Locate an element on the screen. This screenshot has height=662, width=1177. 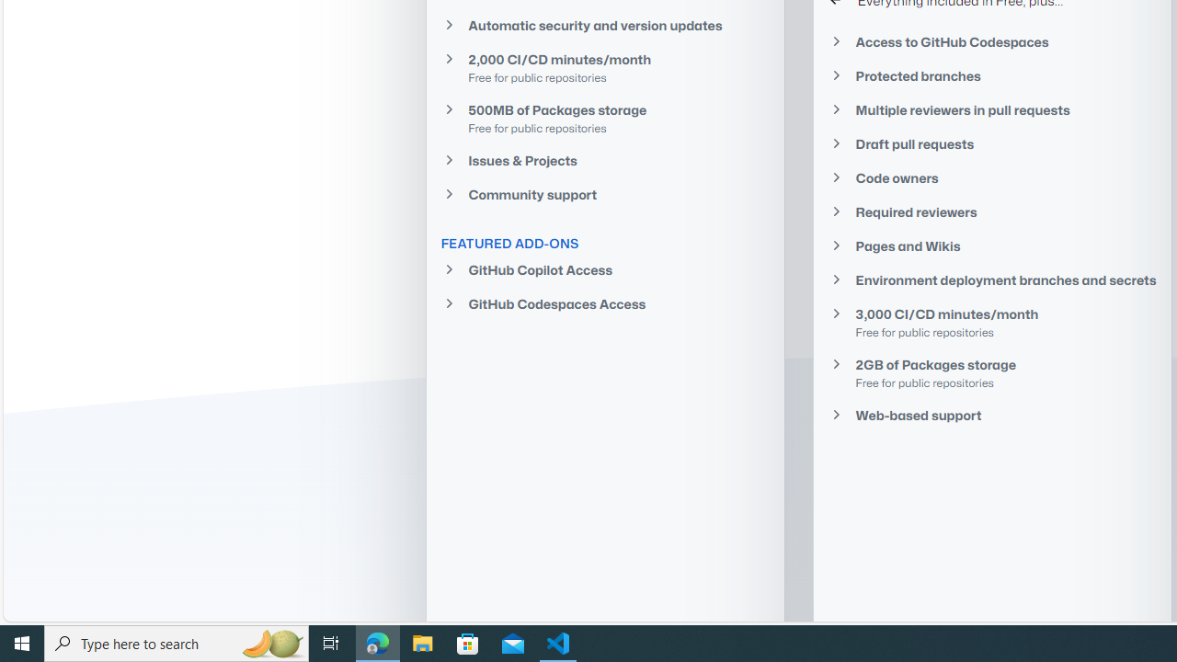
Environment deployment branches and secrets is located at coordinates (992, 280).